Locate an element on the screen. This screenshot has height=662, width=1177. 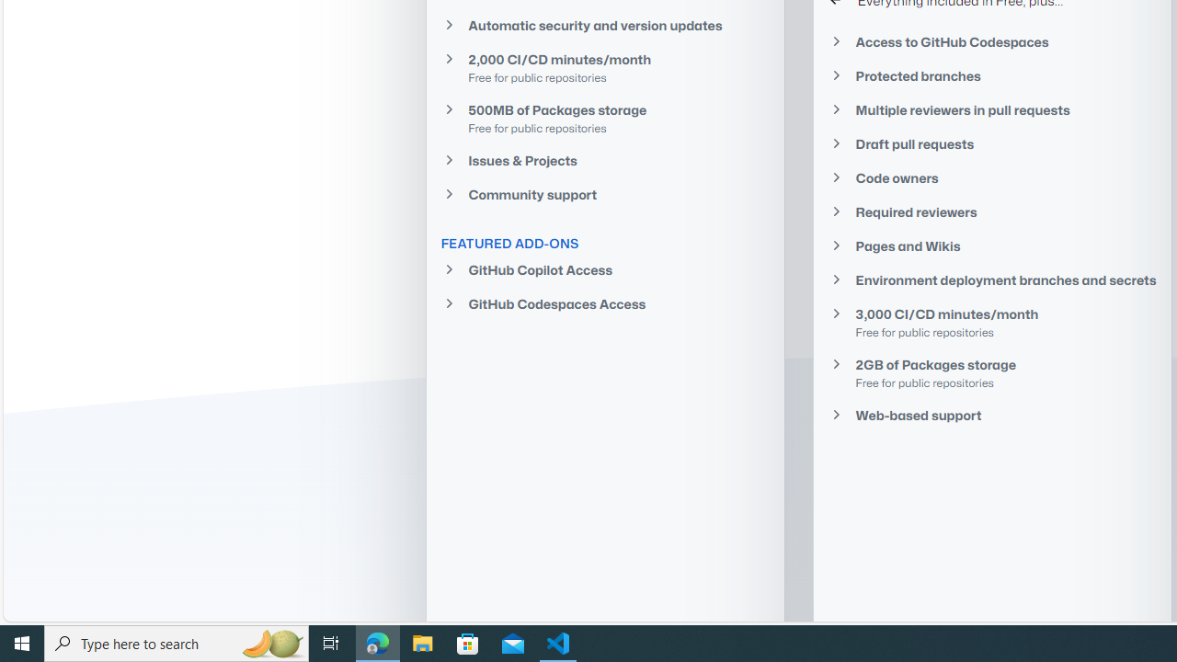
Environment deployment branches and secrets is located at coordinates (992, 280).